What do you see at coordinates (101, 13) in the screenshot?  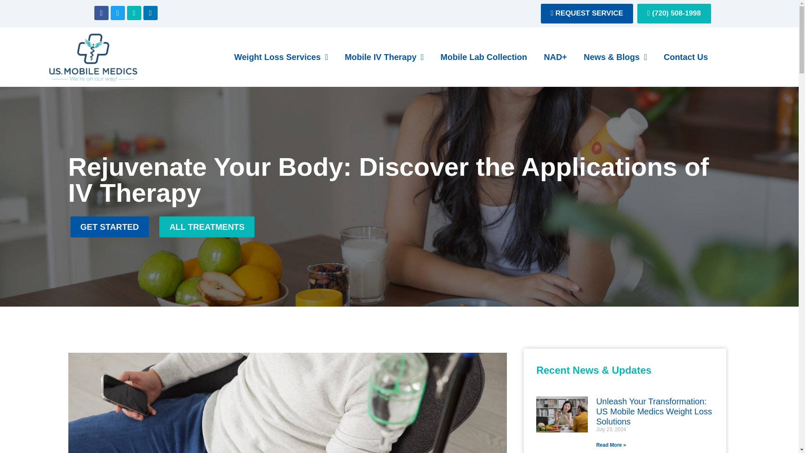 I see `Facebook` at bounding box center [101, 13].